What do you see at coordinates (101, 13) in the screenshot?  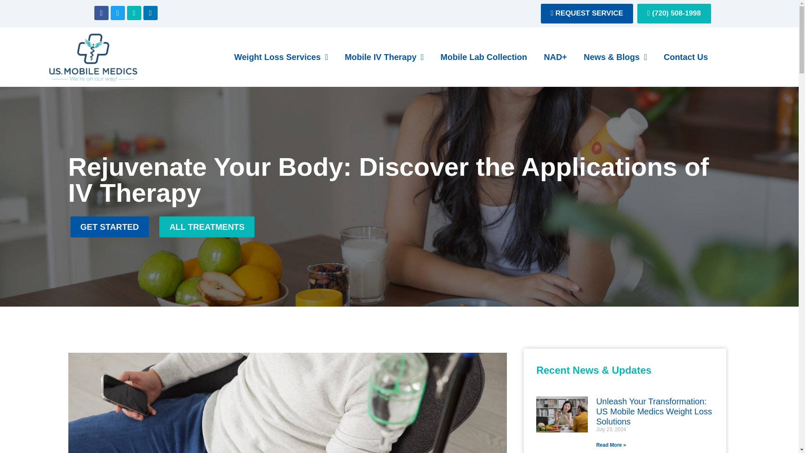 I see `Facebook` at bounding box center [101, 13].